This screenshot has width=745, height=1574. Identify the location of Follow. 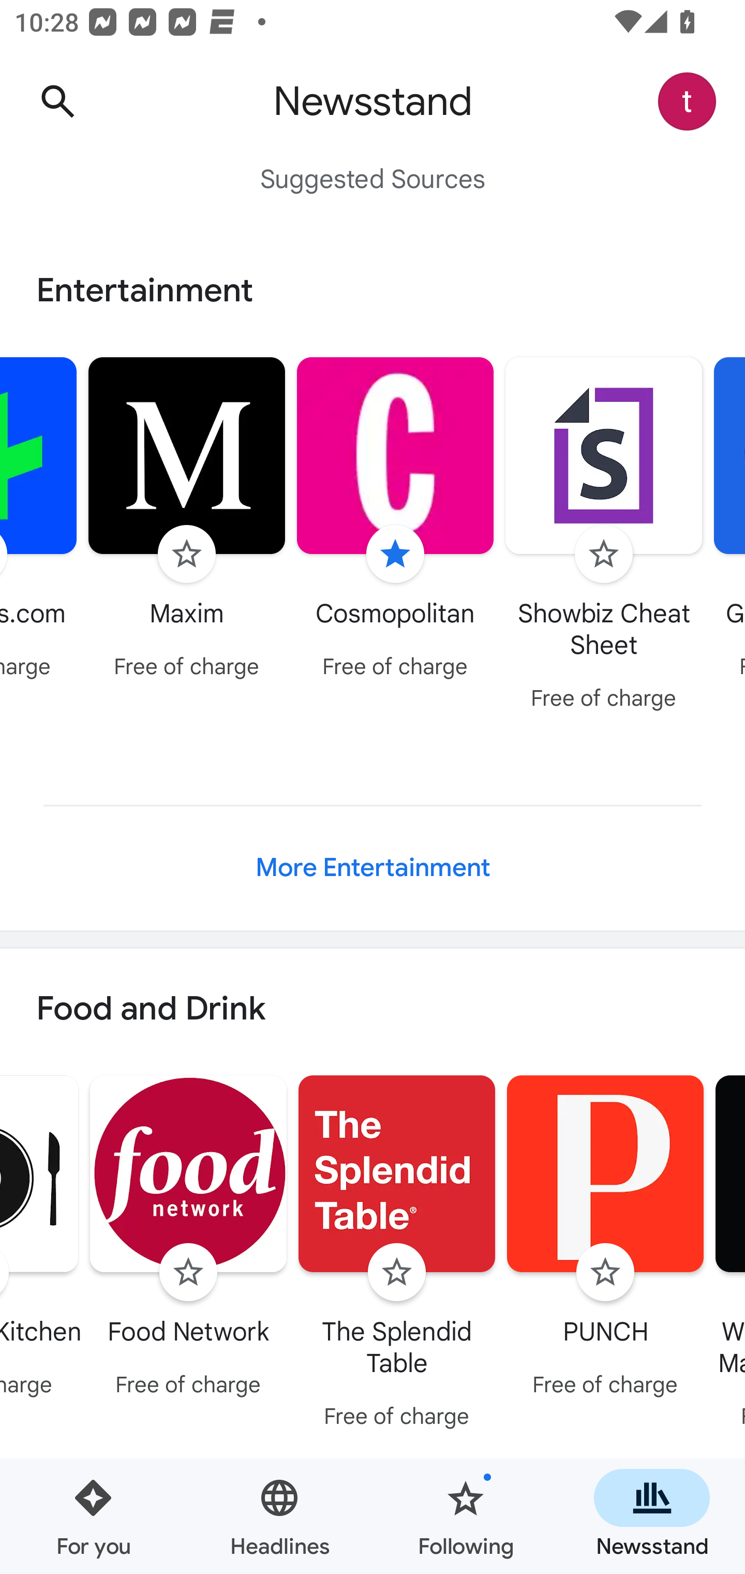
(188, 1273).